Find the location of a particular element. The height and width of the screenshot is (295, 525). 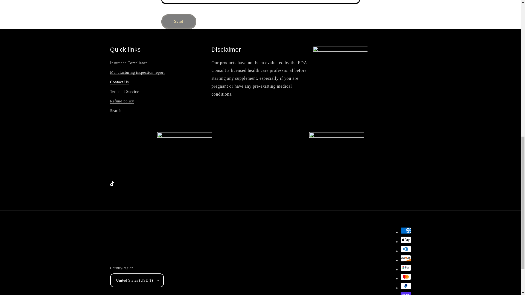

Refund policy is located at coordinates (122, 101).